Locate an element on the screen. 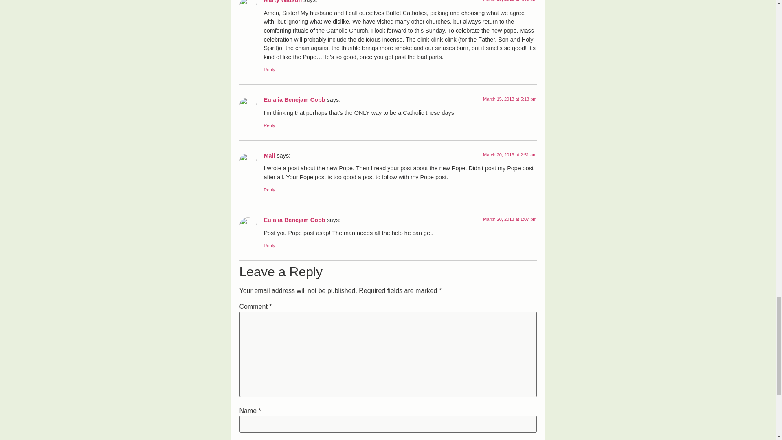  Reply is located at coordinates (270, 70).